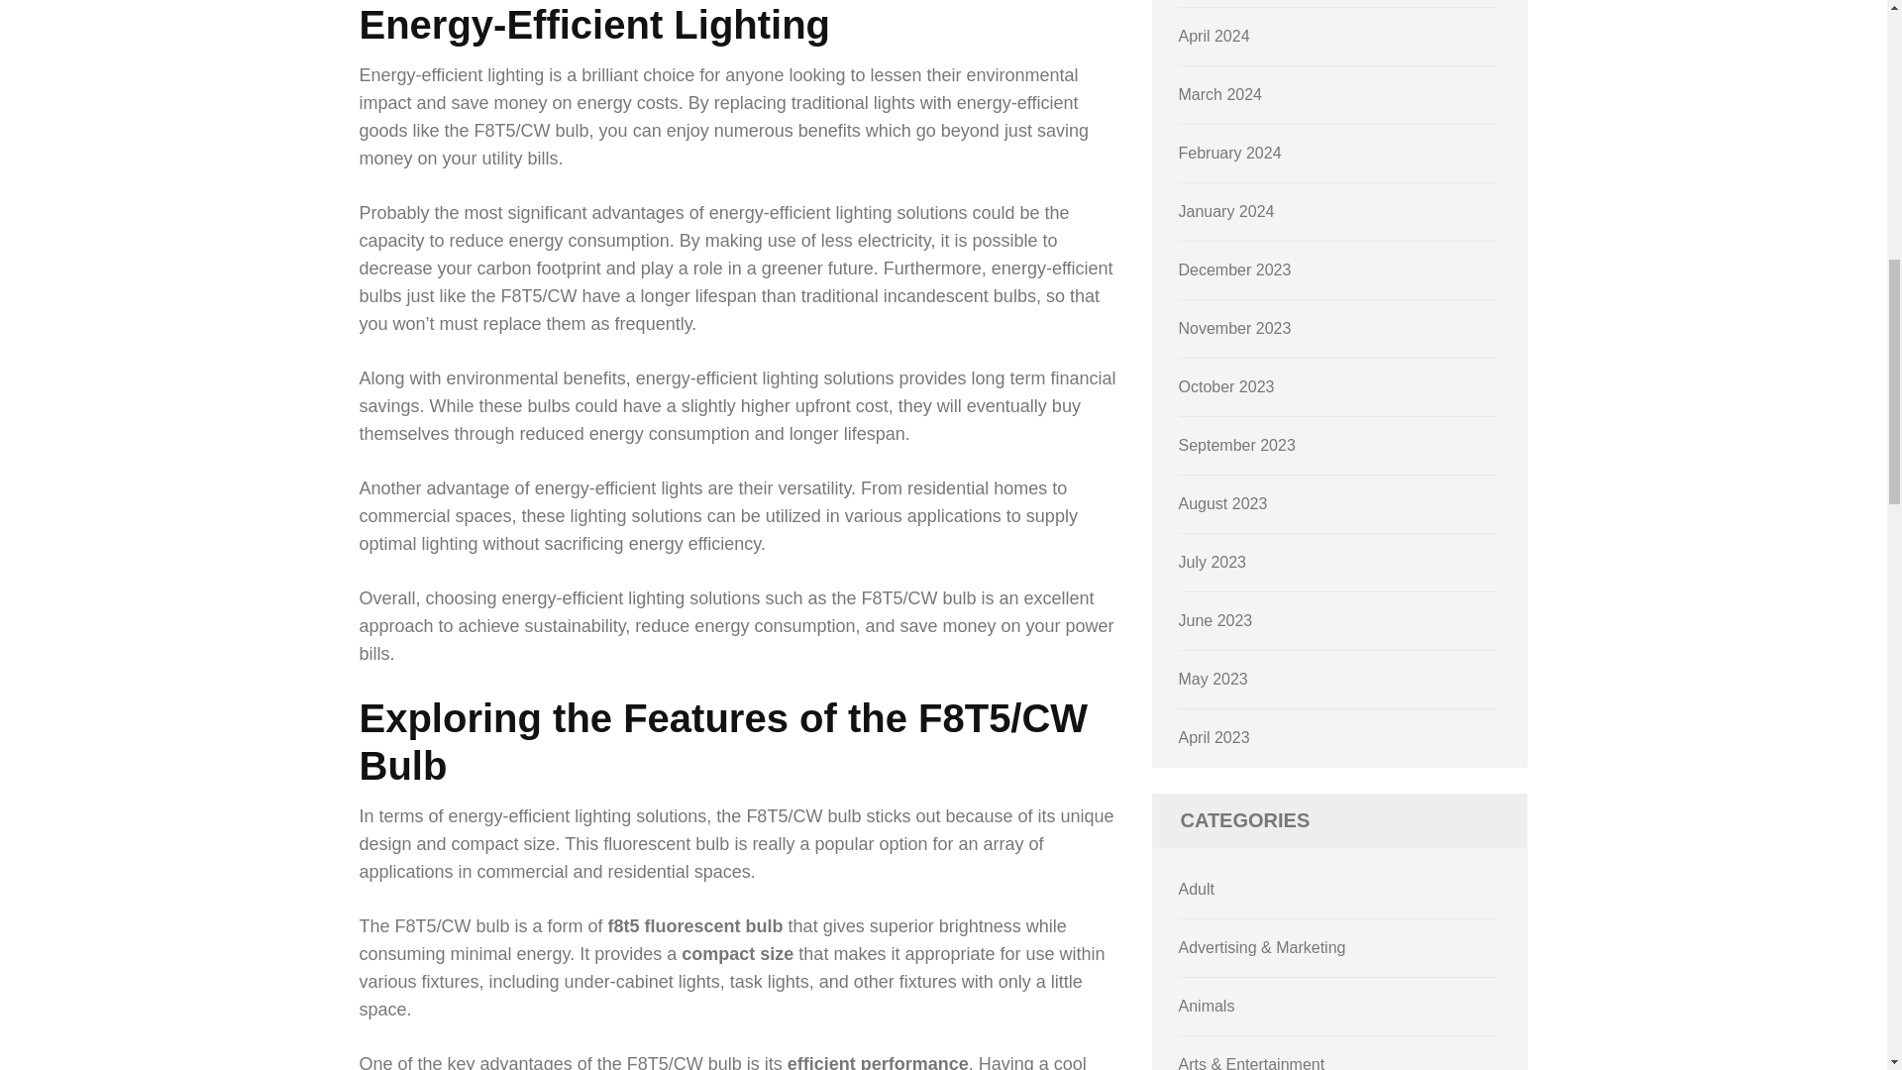 The height and width of the screenshot is (1070, 1902). Describe the element at coordinates (1213, 562) in the screenshot. I see `July 2023` at that location.